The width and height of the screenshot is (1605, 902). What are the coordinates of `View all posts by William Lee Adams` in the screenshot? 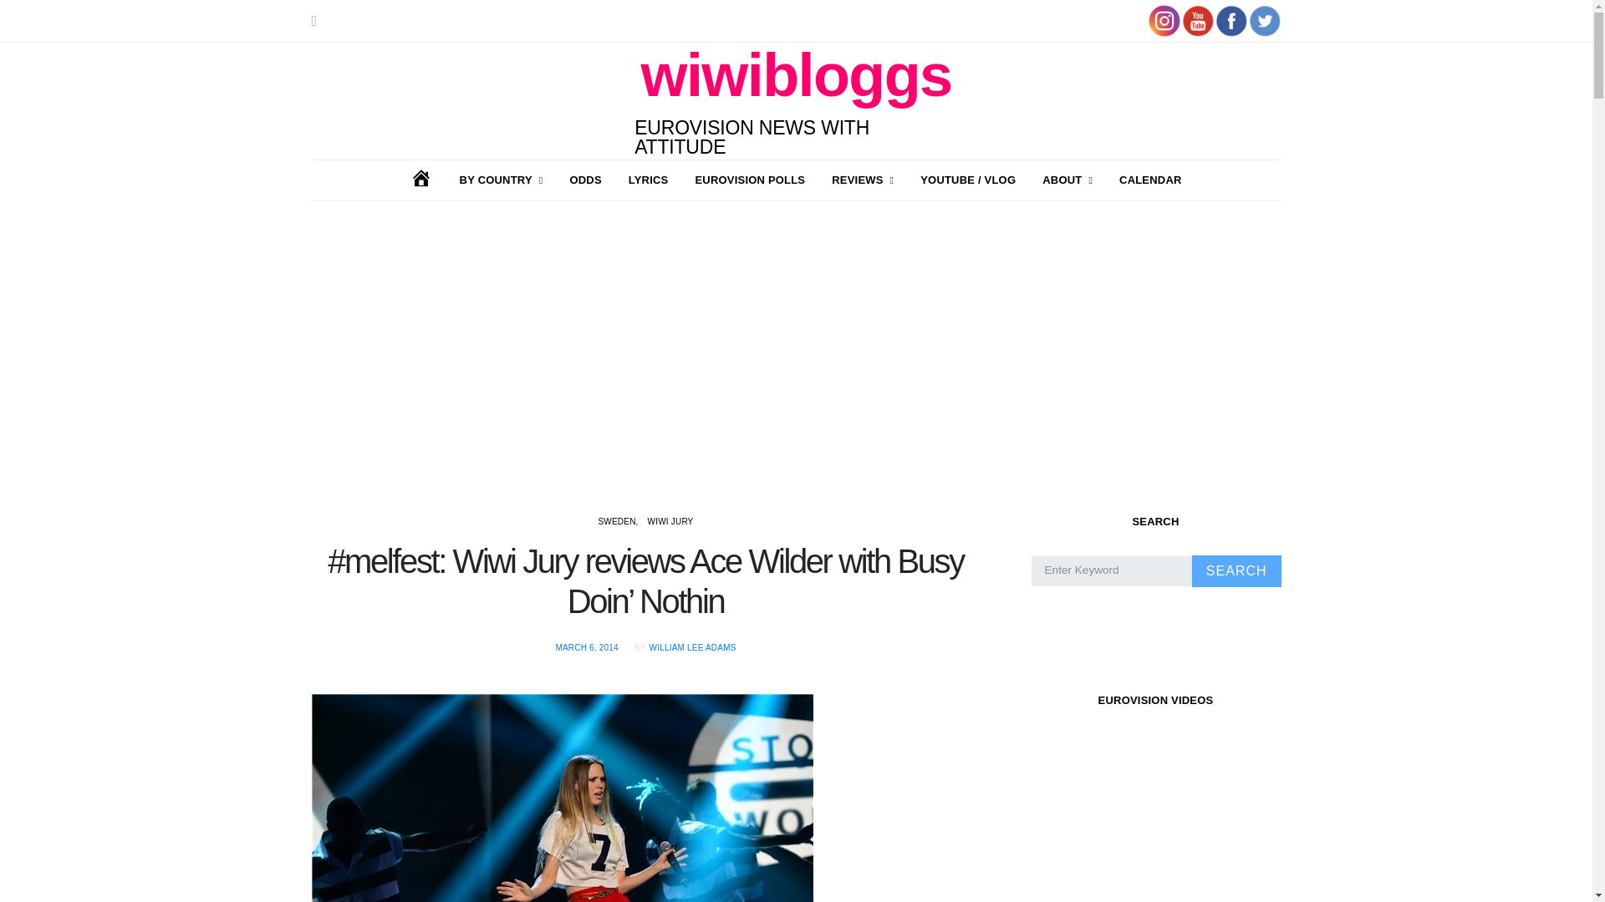 It's located at (693, 647).